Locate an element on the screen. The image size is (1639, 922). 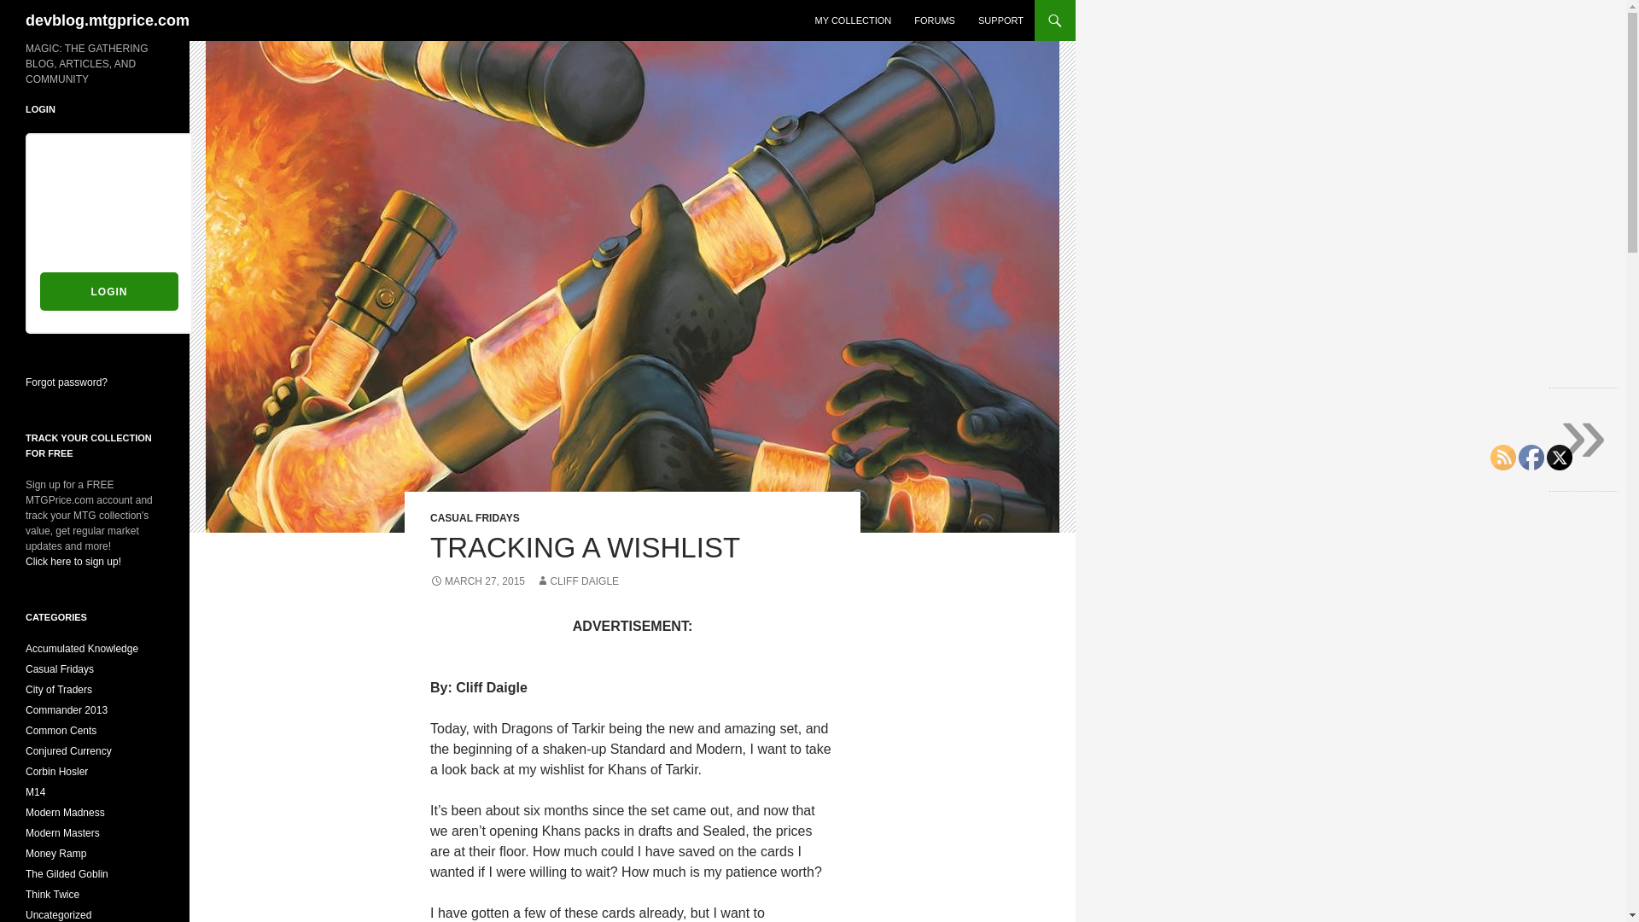
FORUMS is located at coordinates (934, 20).